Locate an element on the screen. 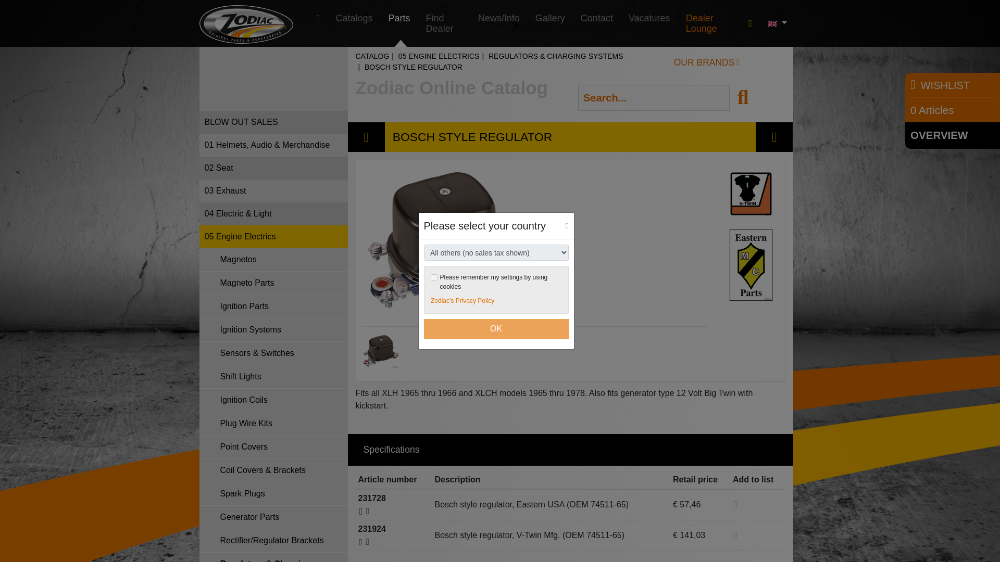  05 Engine Electrics is located at coordinates (273, 237).